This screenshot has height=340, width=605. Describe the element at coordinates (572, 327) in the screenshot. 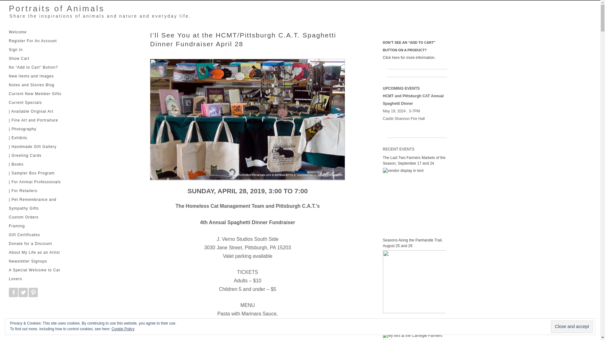

I see `Close and accept` at that location.